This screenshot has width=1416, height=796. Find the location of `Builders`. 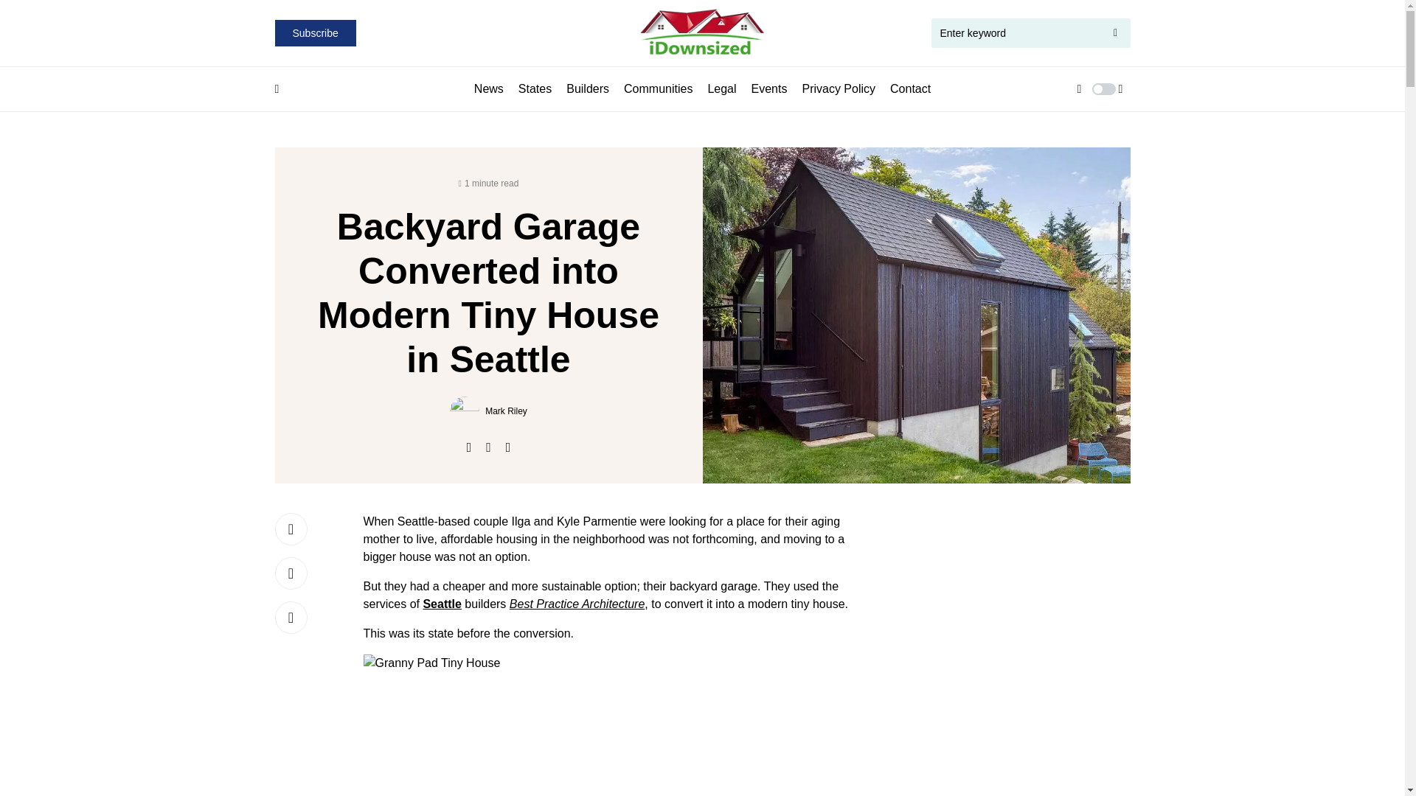

Builders is located at coordinates (587, 88).